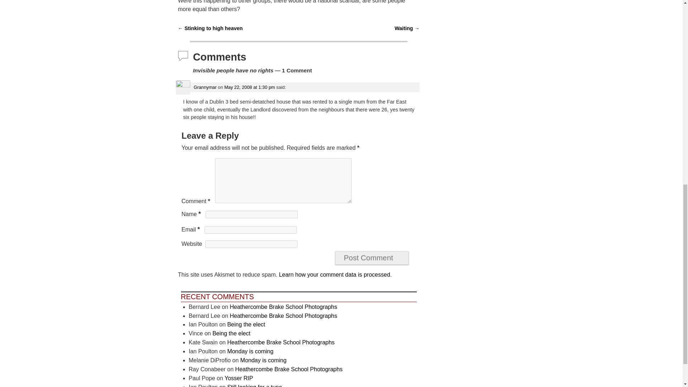 Image resolution: width=688 pixels, height=387 pixels. Describe the element at coordinates (249, 87) in the screenshot. I see `May 22, 2008 at 1:30 pm` at that location.